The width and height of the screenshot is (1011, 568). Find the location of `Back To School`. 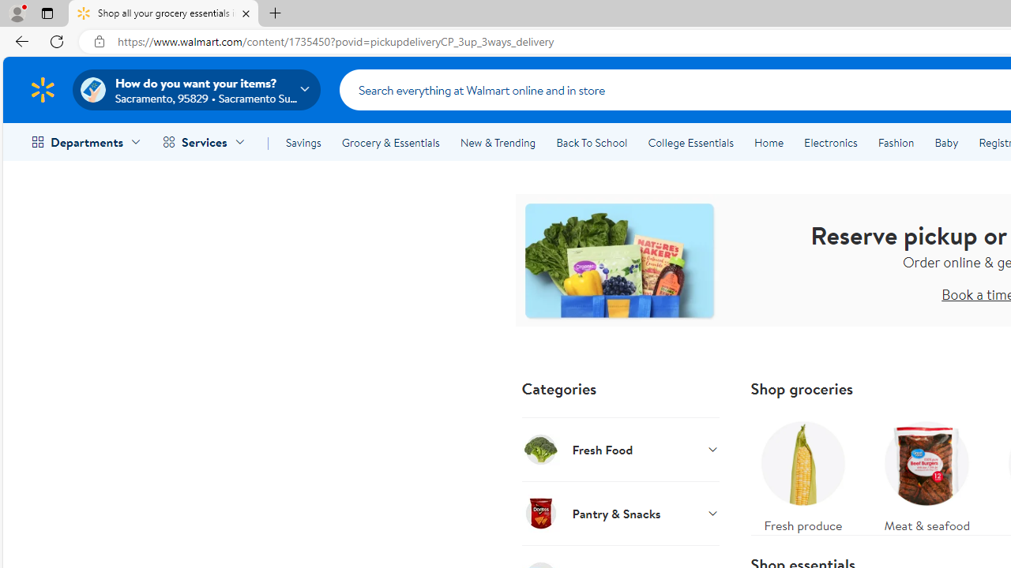

Back To School is located at coordinates (592, 142).